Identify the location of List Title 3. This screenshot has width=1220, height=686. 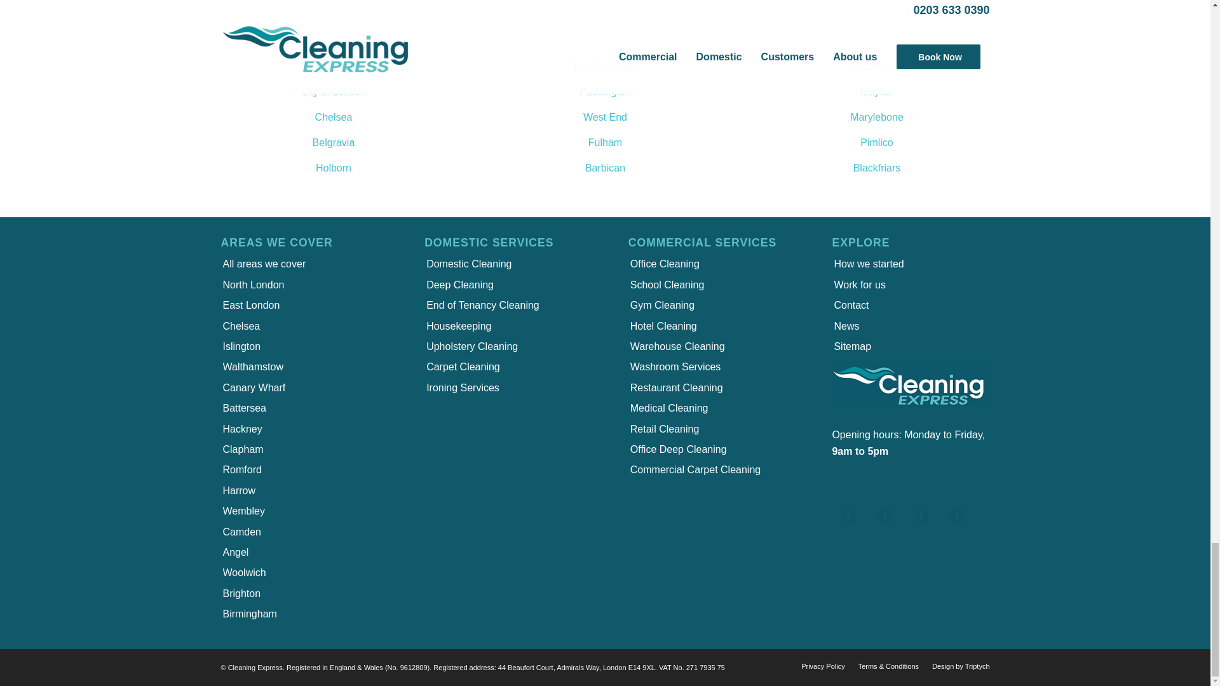
(930, 525).